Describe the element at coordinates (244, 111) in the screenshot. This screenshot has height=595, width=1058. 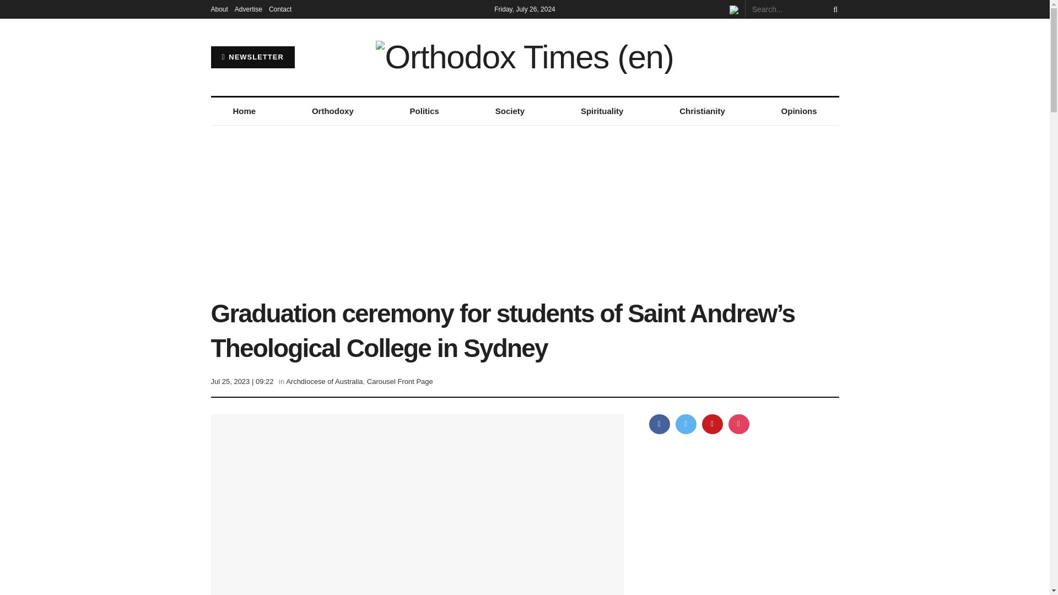
I see `Home` at that location.